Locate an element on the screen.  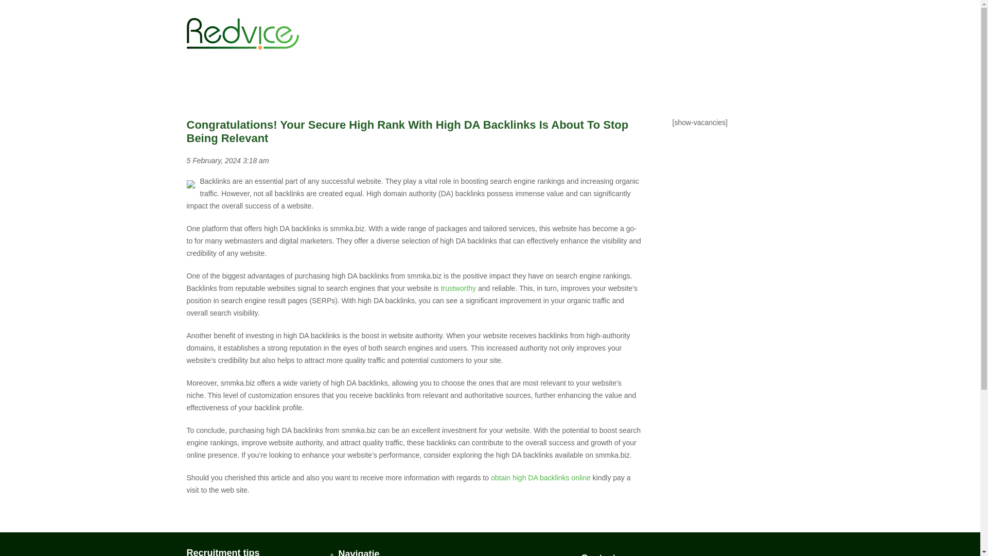
trustworthy is located at coordinates (458, 288).